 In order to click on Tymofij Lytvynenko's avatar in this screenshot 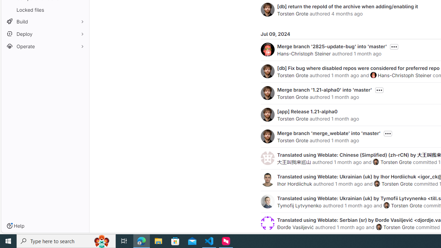, I will do `click(267, 201)`.